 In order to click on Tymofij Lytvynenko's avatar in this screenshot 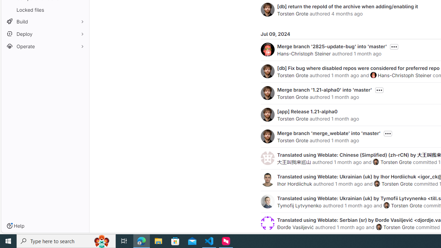, I will do `click(267, 201)`.